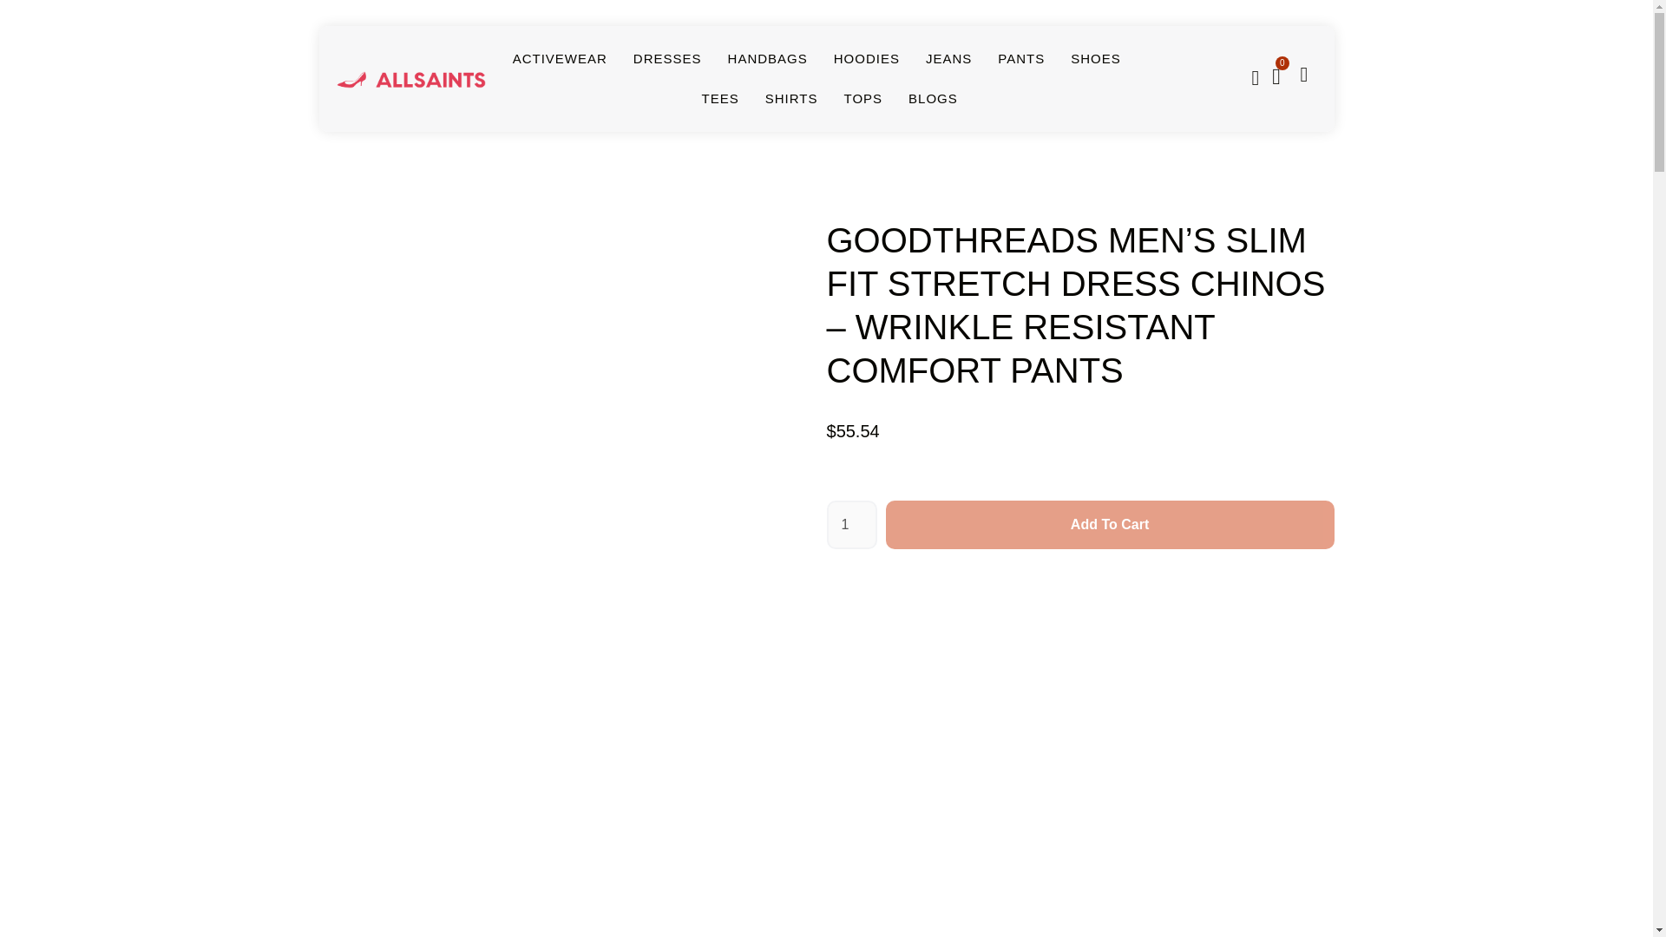 The image size is (1666, 937). What do you see at coordinates (1110, 524) in the screenshot?
I see `Add To Cart` at bounding box center [1110, 524].